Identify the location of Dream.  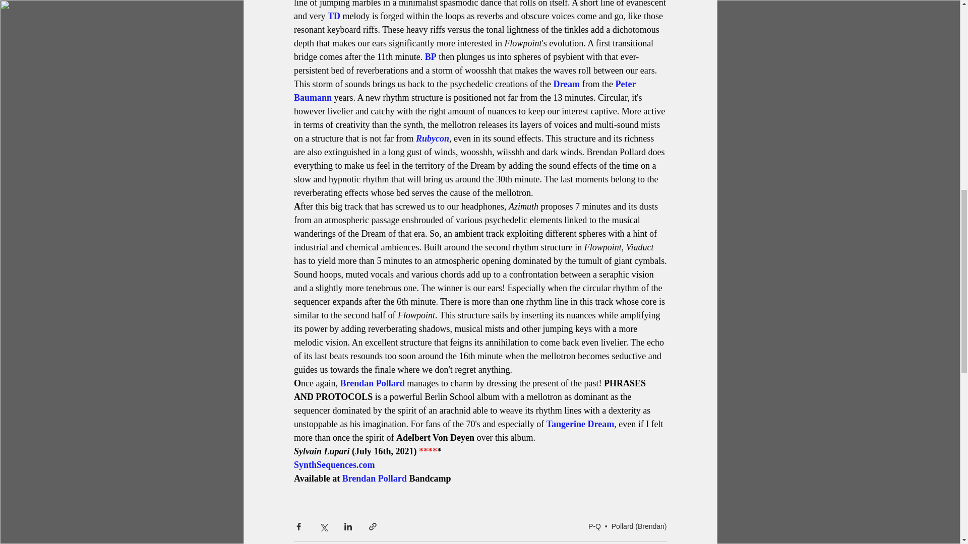
(566, 84).